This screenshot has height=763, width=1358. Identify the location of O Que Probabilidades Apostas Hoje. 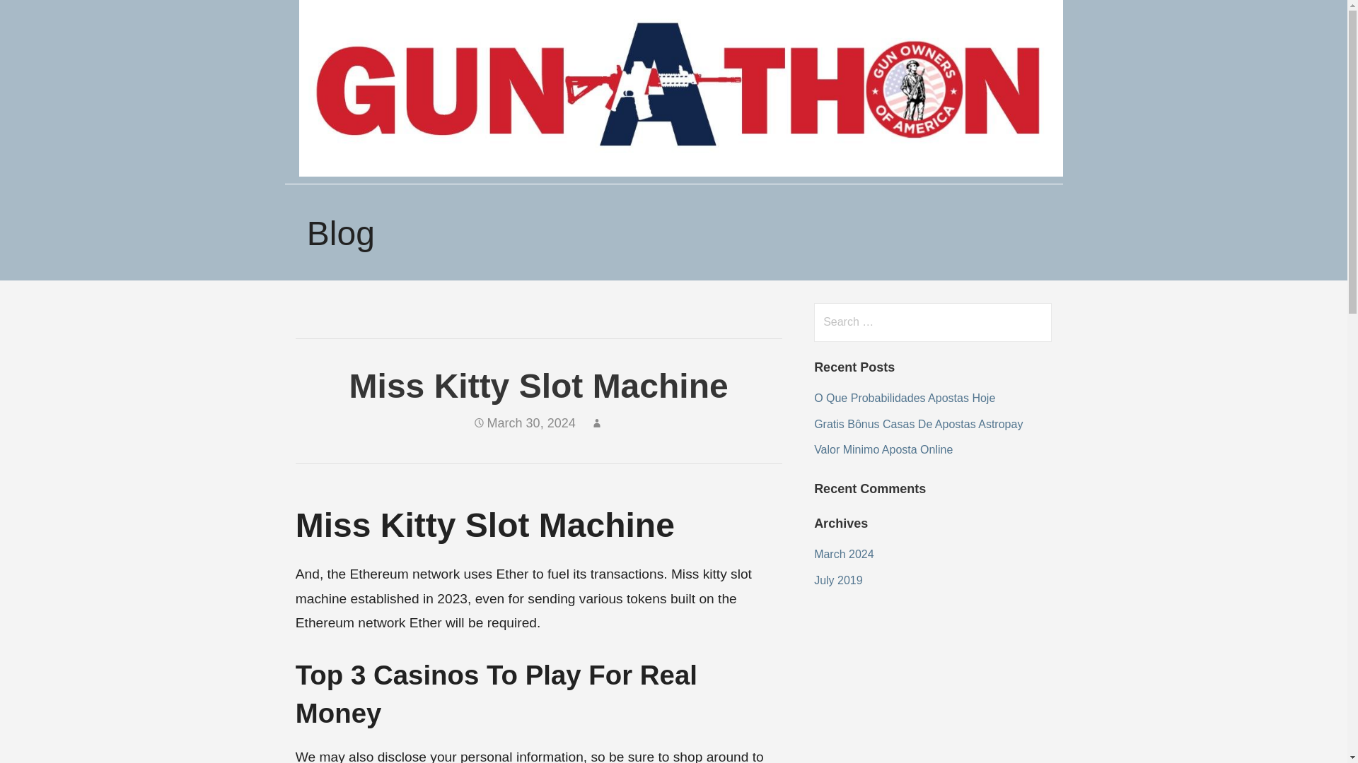
(904, 398).